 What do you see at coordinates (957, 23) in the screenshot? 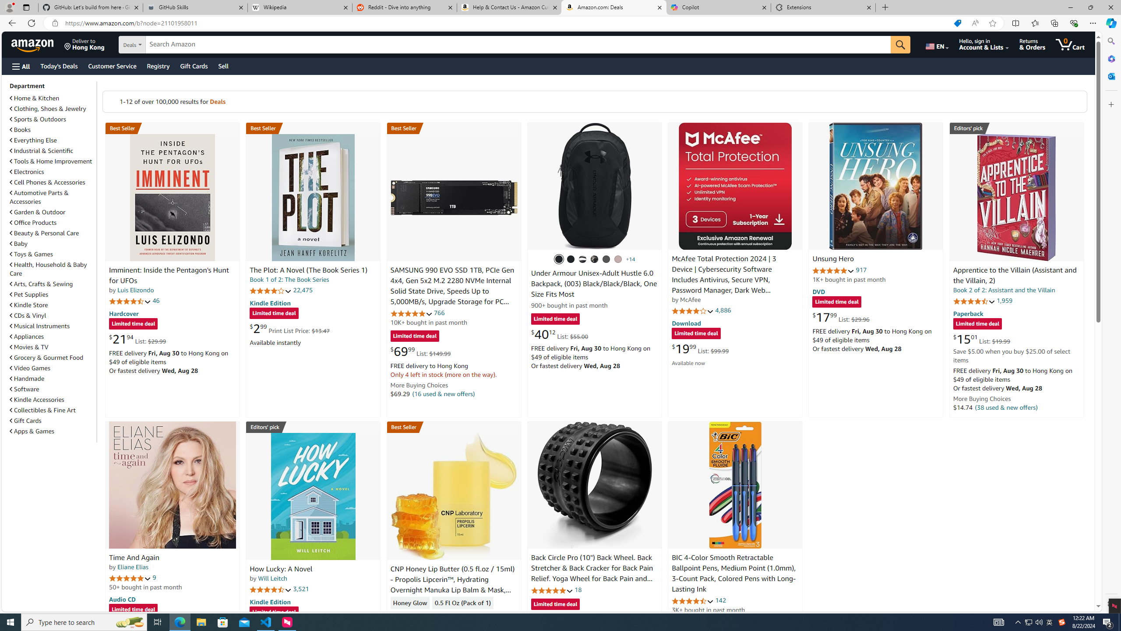
I see `Shopping in Microsoft Edge` at bounding box center [957, 23].